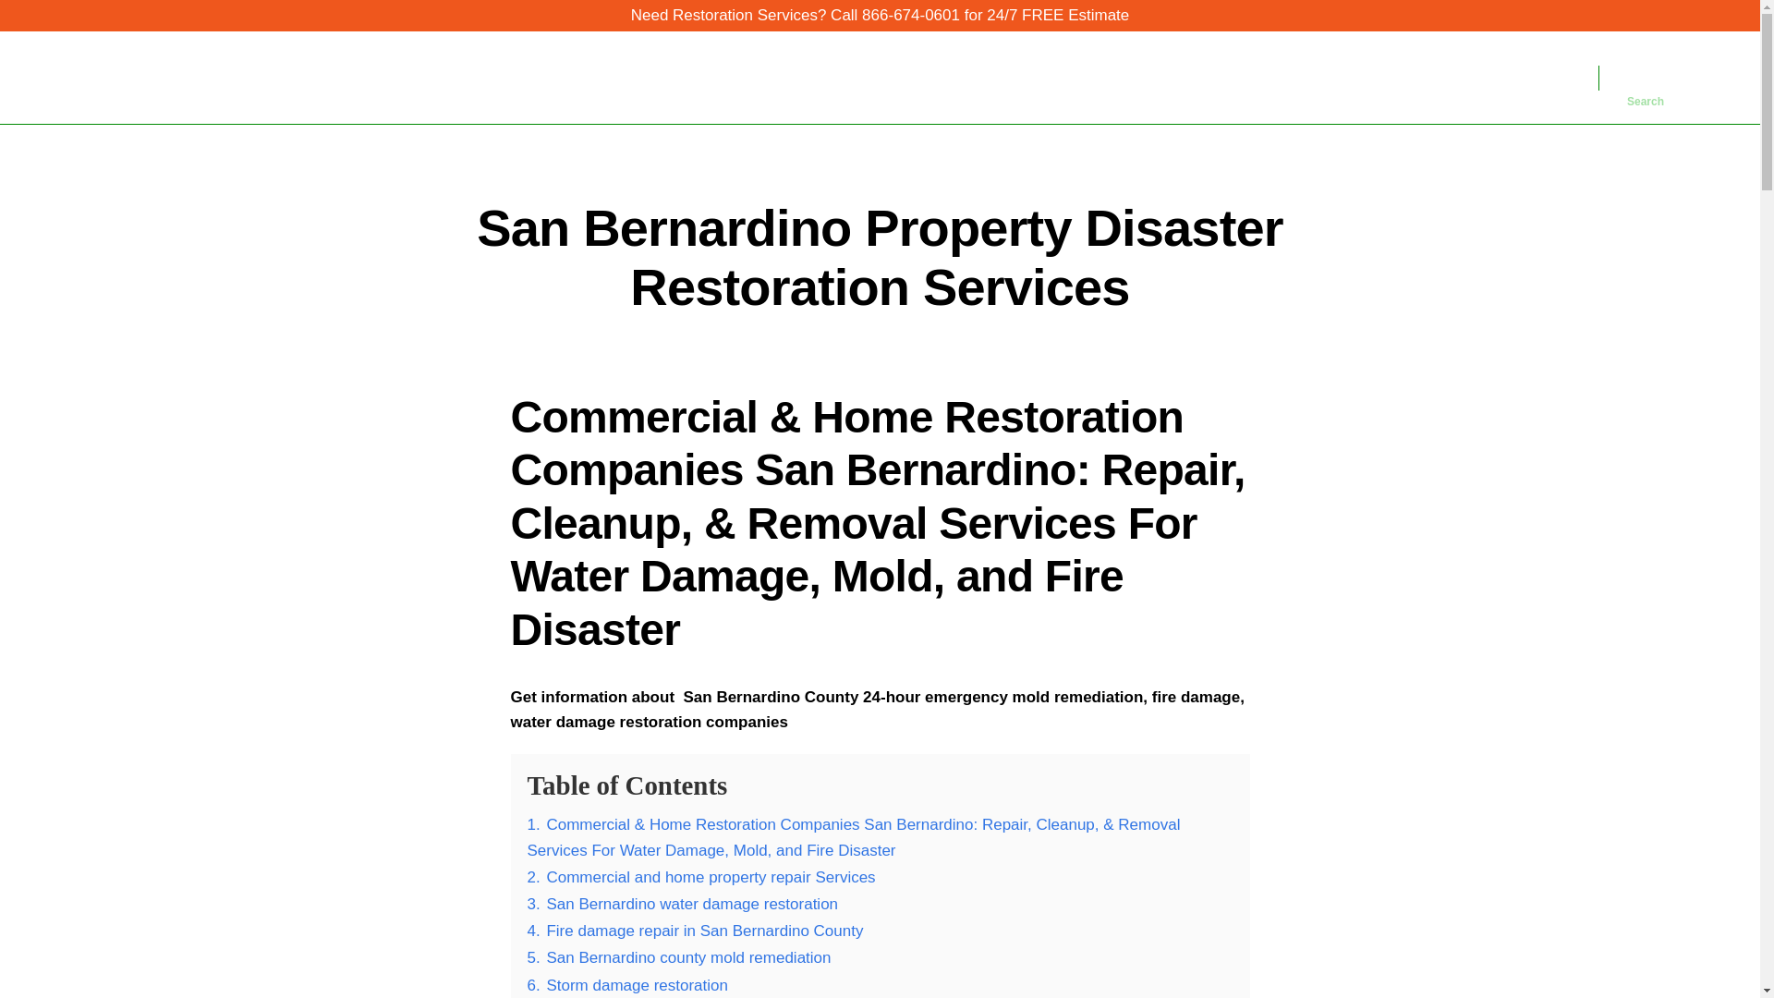 The image size is (1774, 998). Describe the element at coordinates (1358, 77) in the screenshot. I see `Fire` at that location.